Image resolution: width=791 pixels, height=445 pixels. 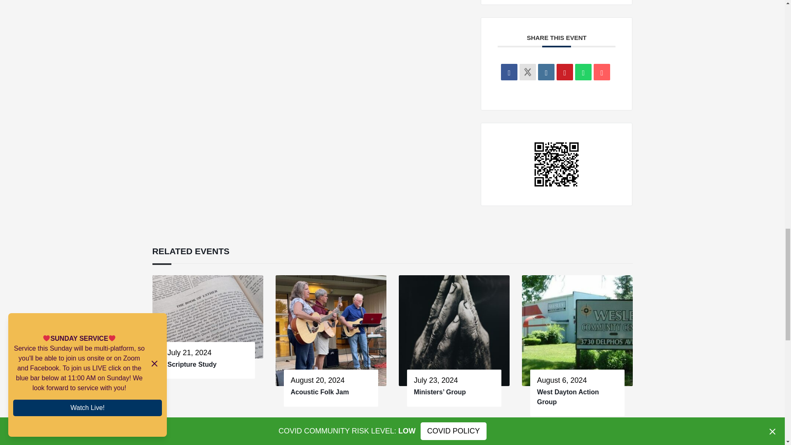 What do you see at coordinates (546, 72) in the screenshot?
I see `Linkedin` at bounding box center [546, 72].